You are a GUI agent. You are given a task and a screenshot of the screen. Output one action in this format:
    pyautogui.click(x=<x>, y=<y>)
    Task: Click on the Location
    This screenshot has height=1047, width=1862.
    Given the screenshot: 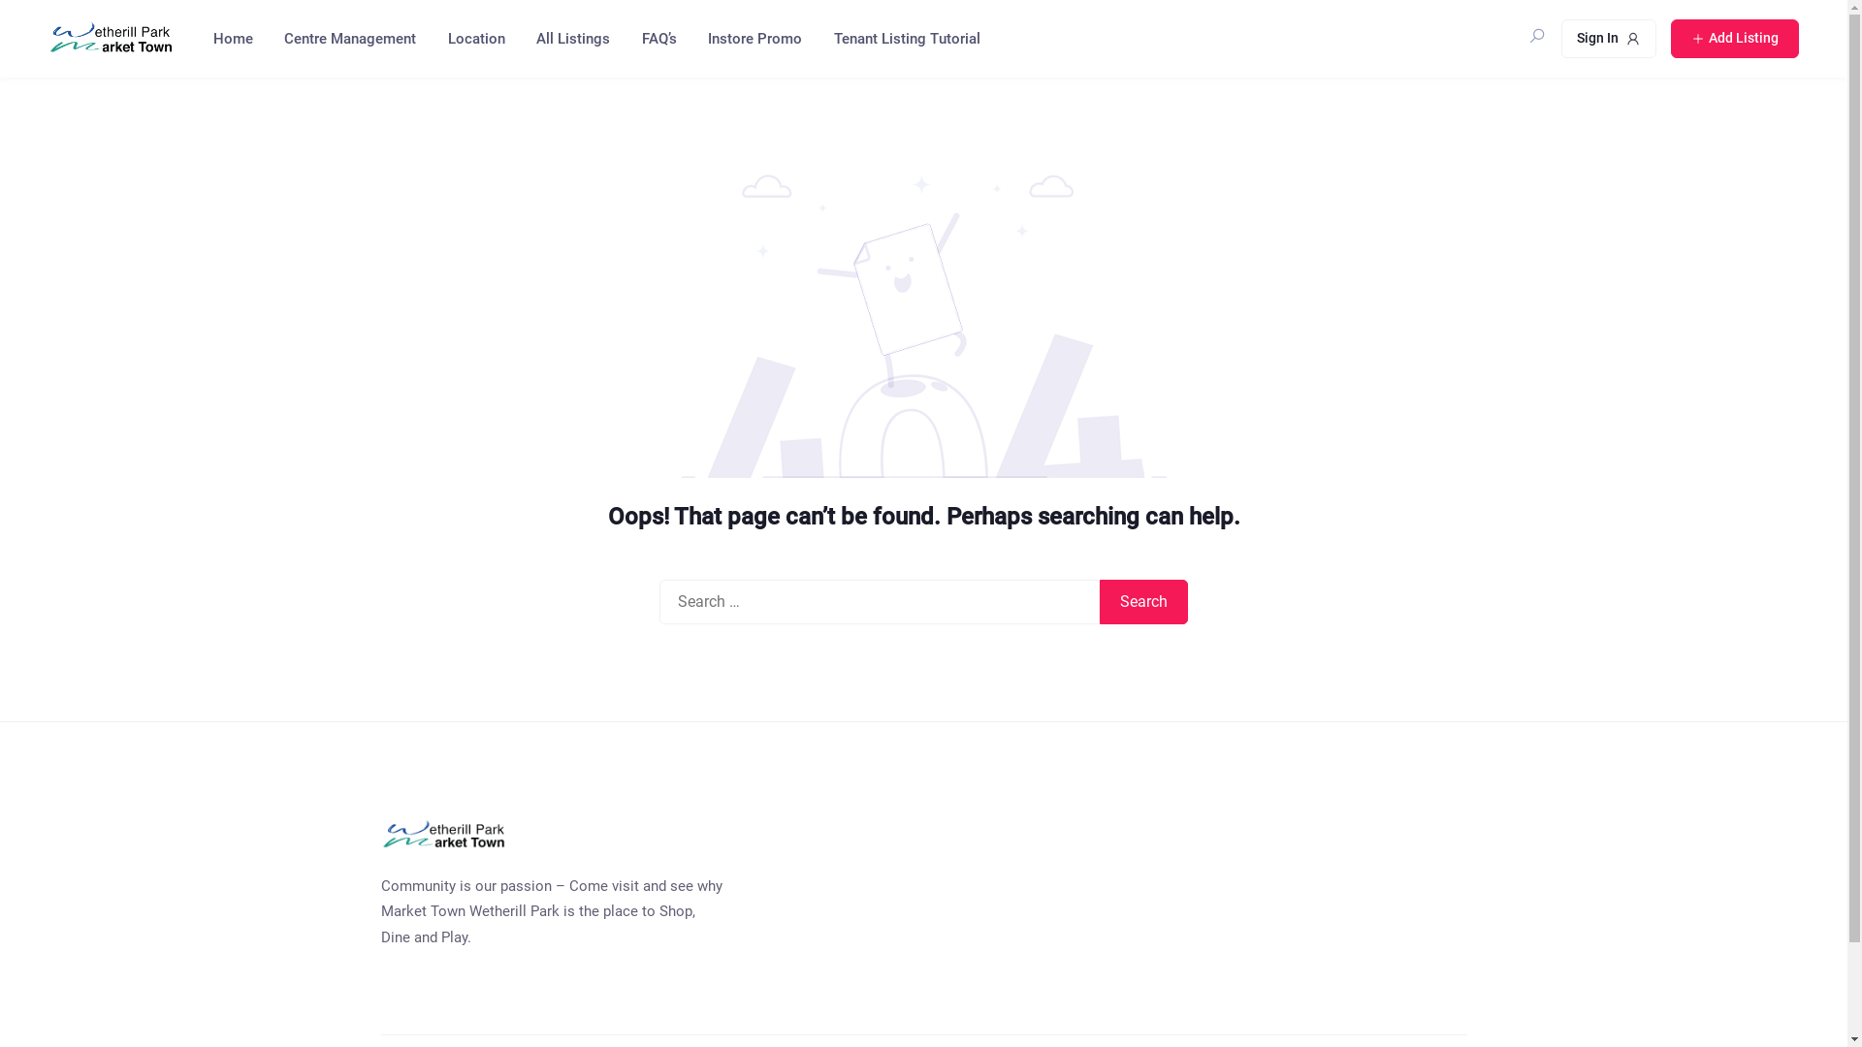 What is the action you would take?
    pyautogui.click(x=475, y=39)
    